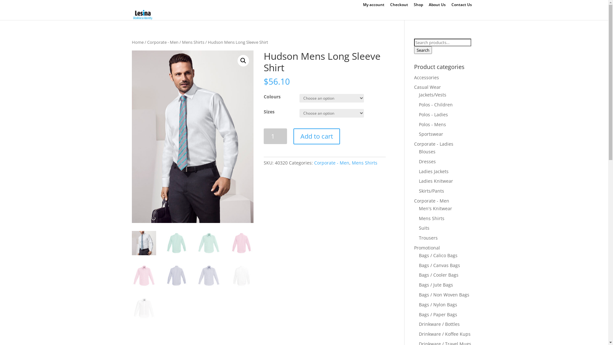 The image size is (613, 345). Describe the element at coordinates (418, 6) in the screenshot. I see `Shop` at that location.